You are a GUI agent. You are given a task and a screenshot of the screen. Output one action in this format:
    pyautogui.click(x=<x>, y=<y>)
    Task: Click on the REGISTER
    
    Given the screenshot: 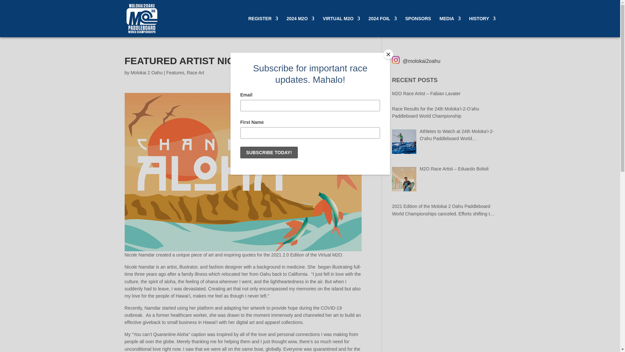 What is the action you would take?
    pyautogui.click(x=263, y=27)
    